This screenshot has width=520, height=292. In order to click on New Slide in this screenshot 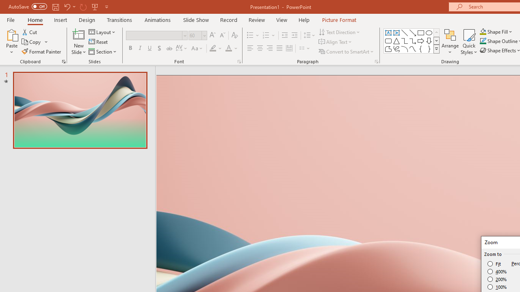, I will do `click(79, 41)`.